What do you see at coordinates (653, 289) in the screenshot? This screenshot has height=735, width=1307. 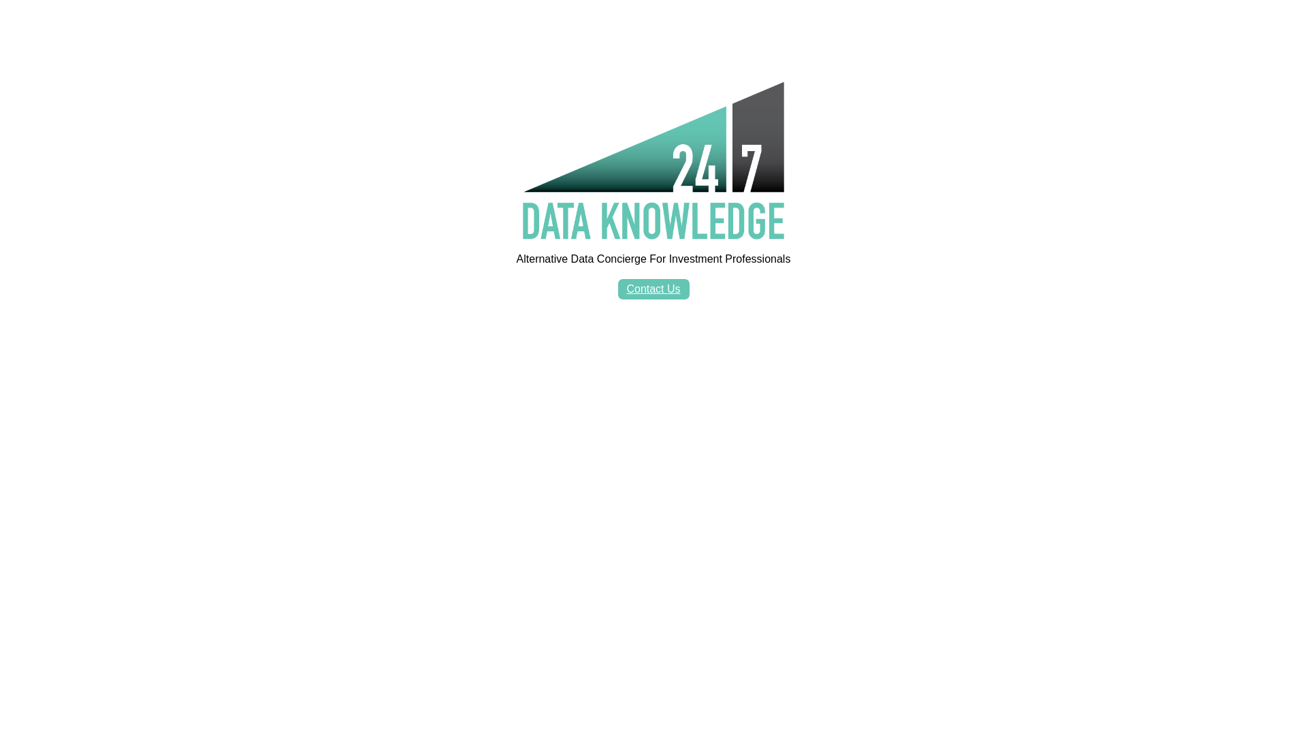 I see `Contact Us` at bounding box center [653, 289].